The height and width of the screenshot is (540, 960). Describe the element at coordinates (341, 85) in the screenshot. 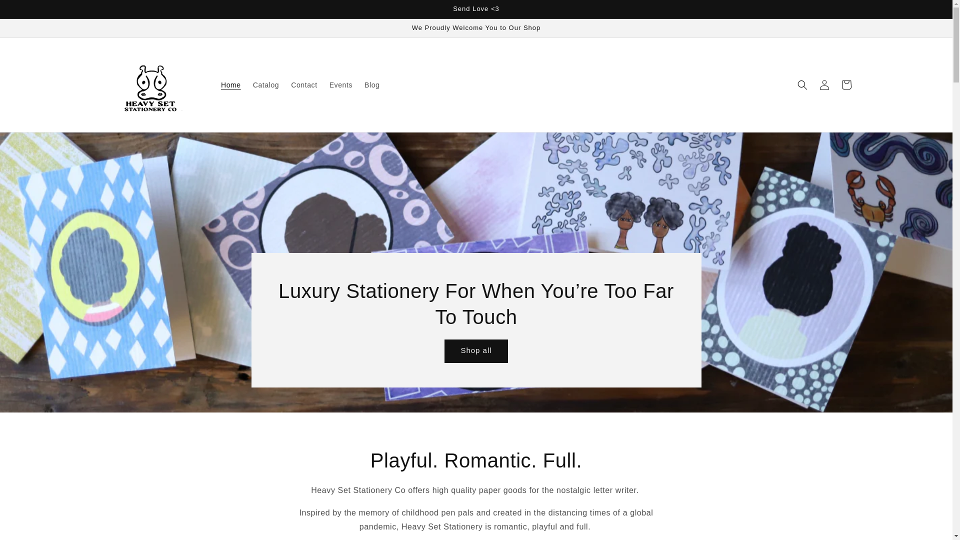

I see `Events` at that location.